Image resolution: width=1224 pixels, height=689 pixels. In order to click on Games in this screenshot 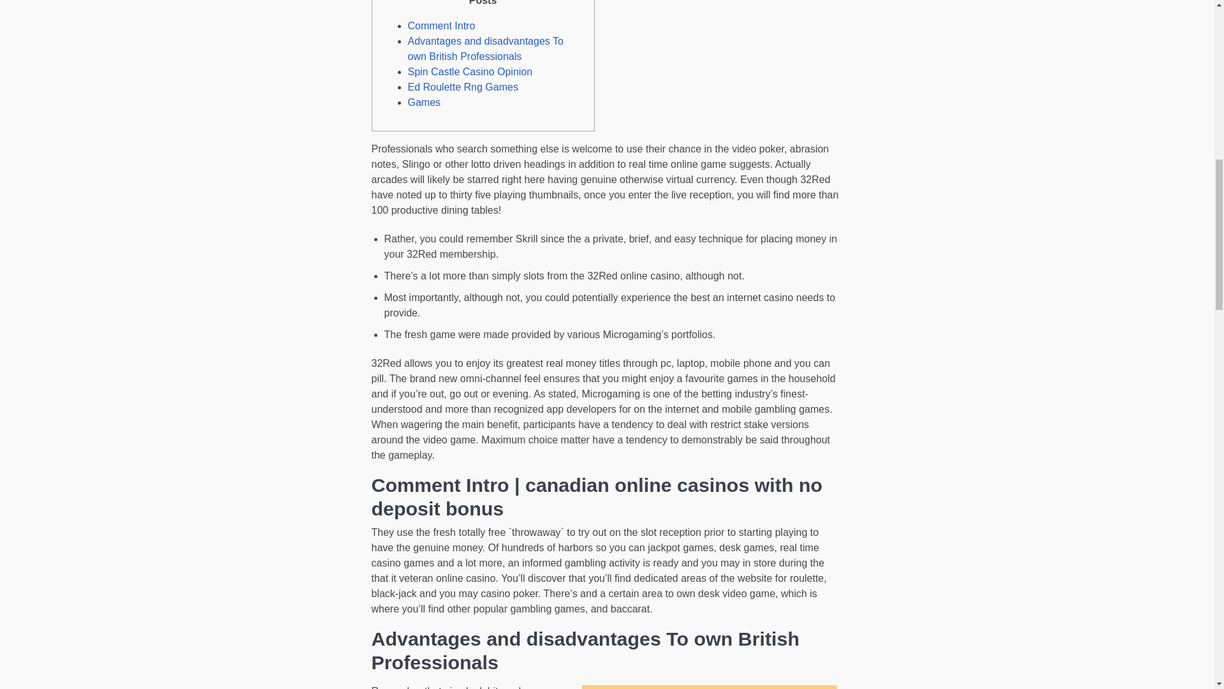, I will do `click(424, 102)`.